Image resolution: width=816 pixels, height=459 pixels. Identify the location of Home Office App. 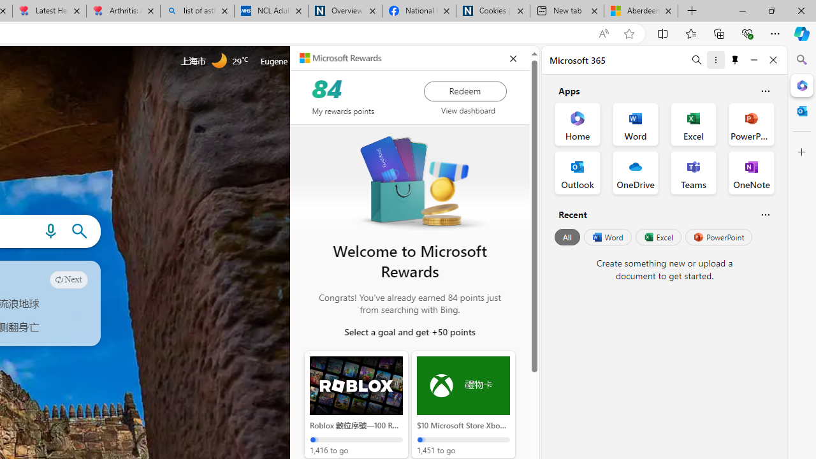
(578, 124).